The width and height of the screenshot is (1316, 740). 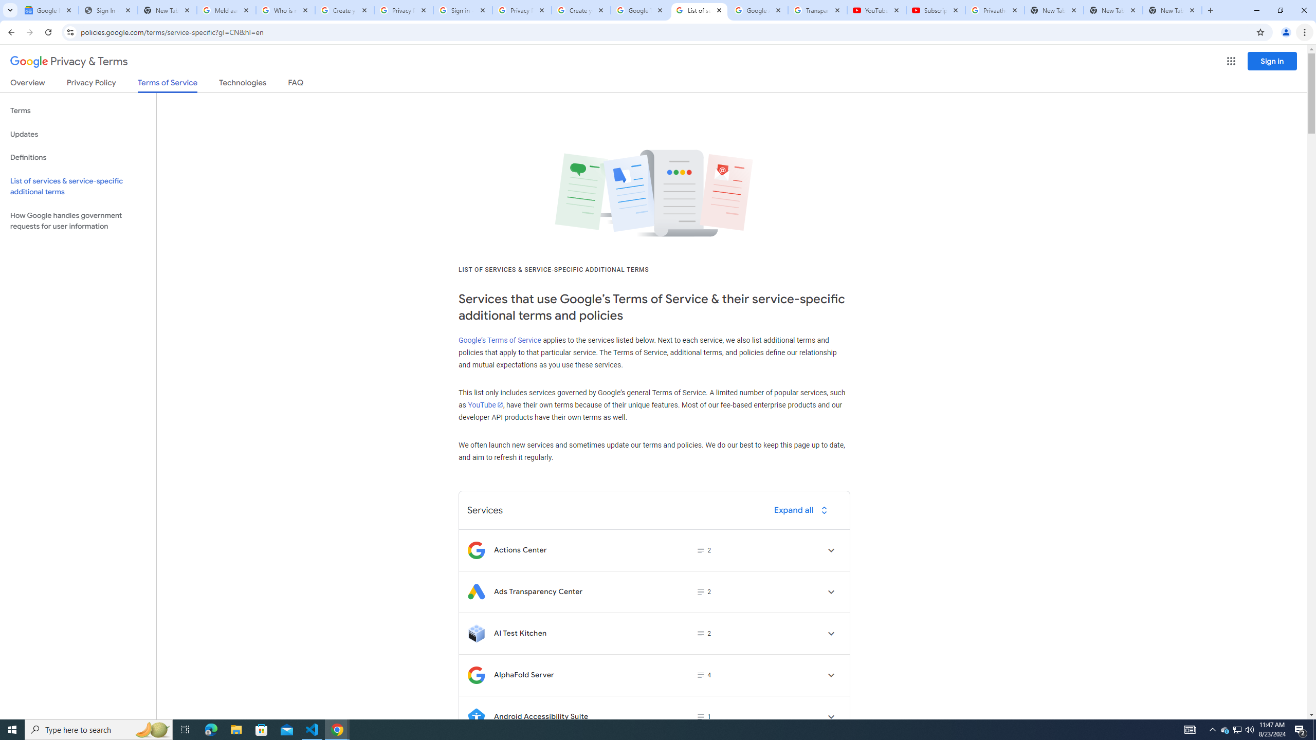 What do you see at coordinates (1172, 10) in the screenshot?
I see `New Tab` at bounding box center [1172, 10].